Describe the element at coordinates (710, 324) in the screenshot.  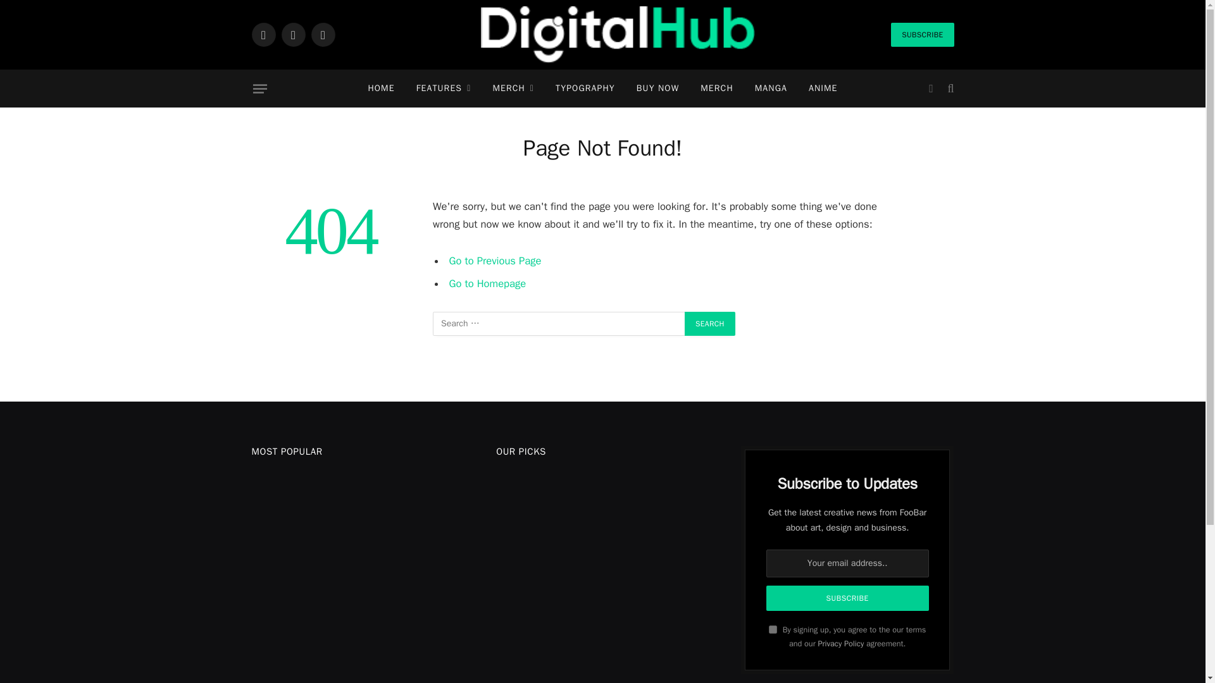
I see `Search` at that location.